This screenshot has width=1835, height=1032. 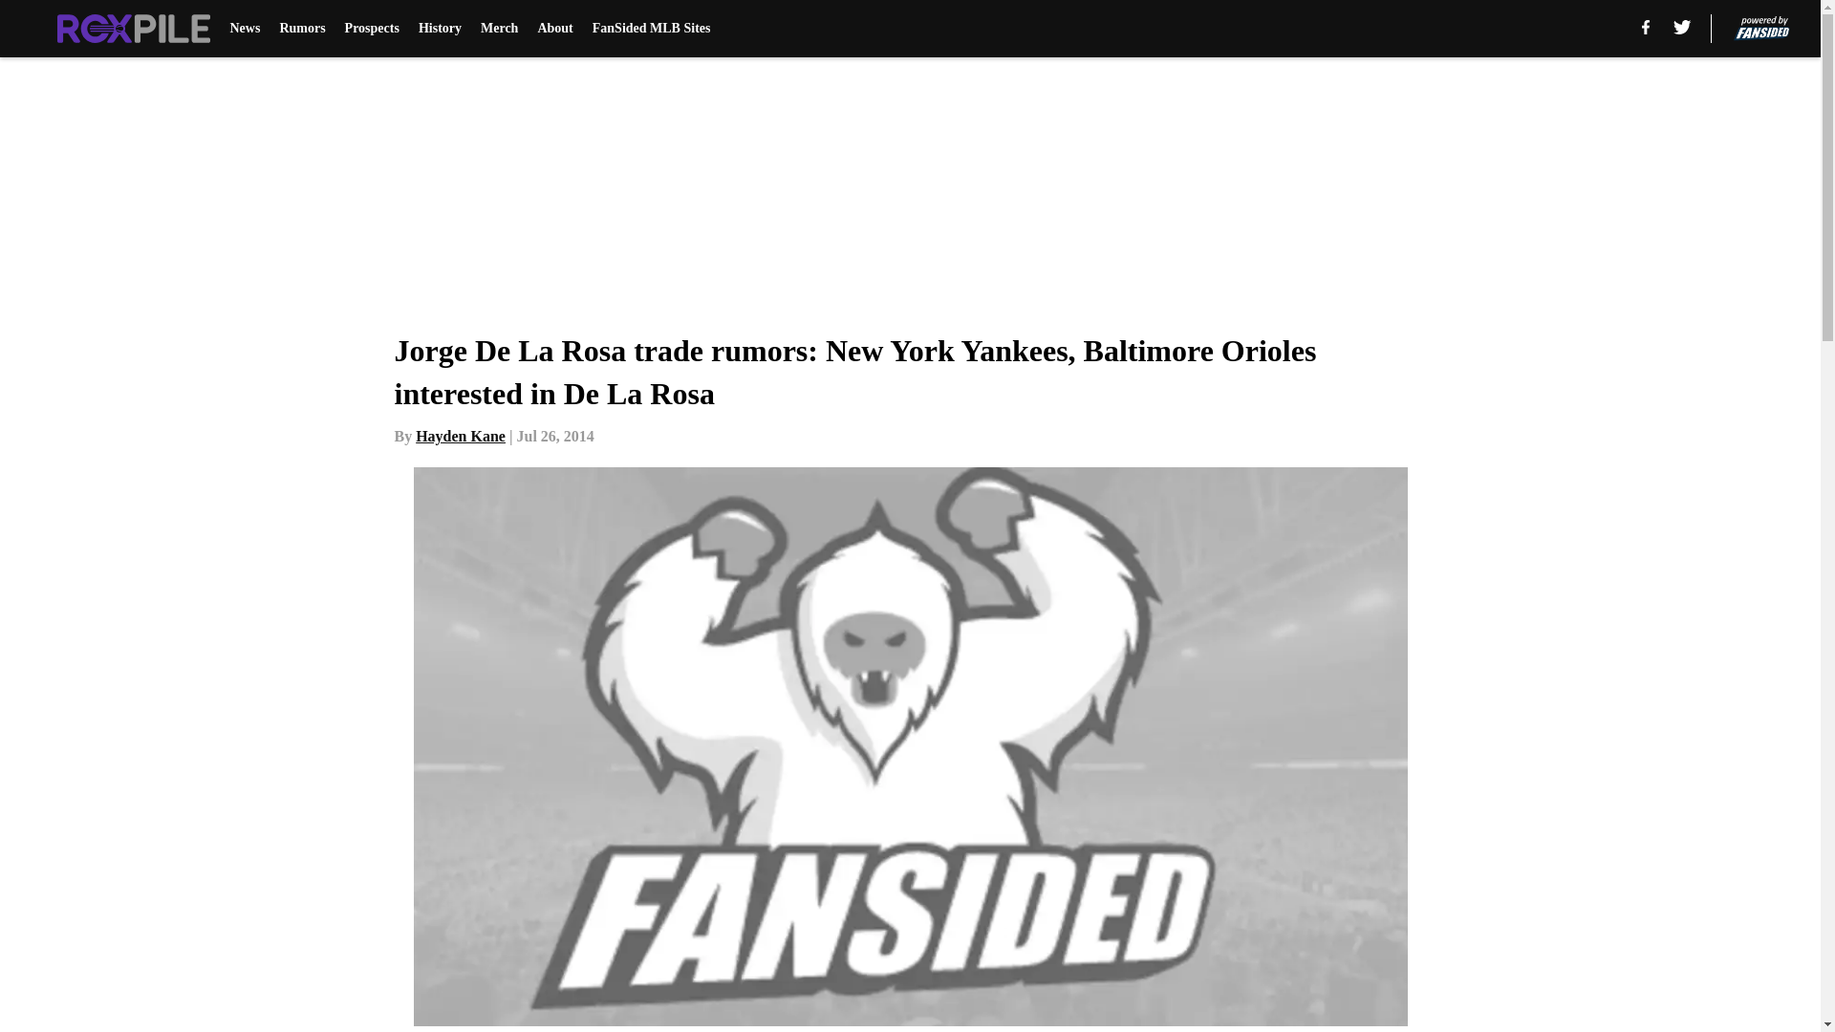 What do you see at coordinates (440, 29) in the screenshot?
I see `History` at bounding box center [440, 29].